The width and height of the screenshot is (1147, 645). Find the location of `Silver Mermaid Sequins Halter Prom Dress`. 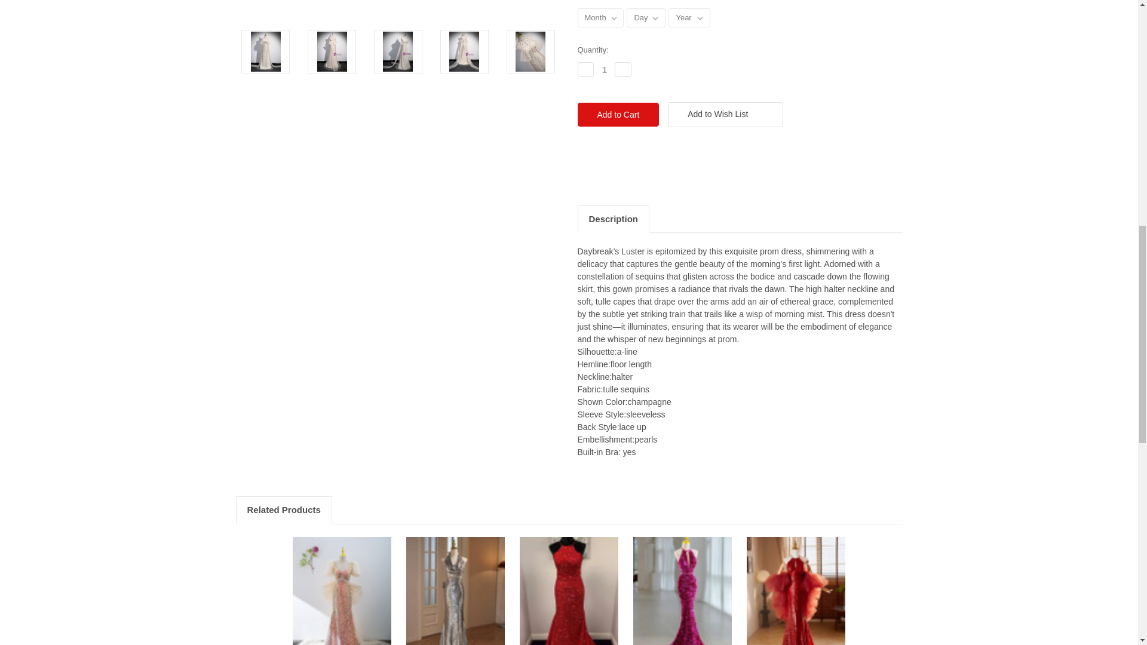

Silver Mermaid Sequins Halter Prom Dress is located at coordinates (455, 591).